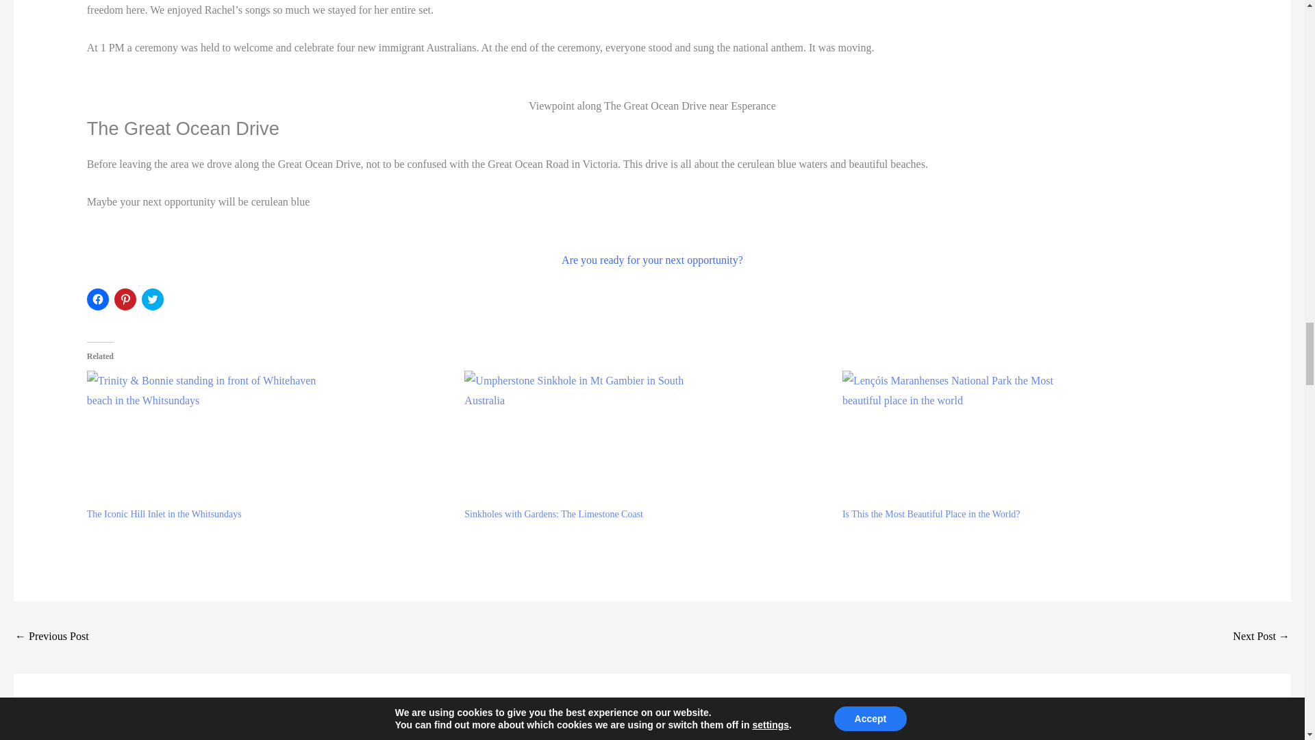 The image size is (1315, 740). I want to click on The Long Desolate Road Across the Nullarbor, so click(52, 637).